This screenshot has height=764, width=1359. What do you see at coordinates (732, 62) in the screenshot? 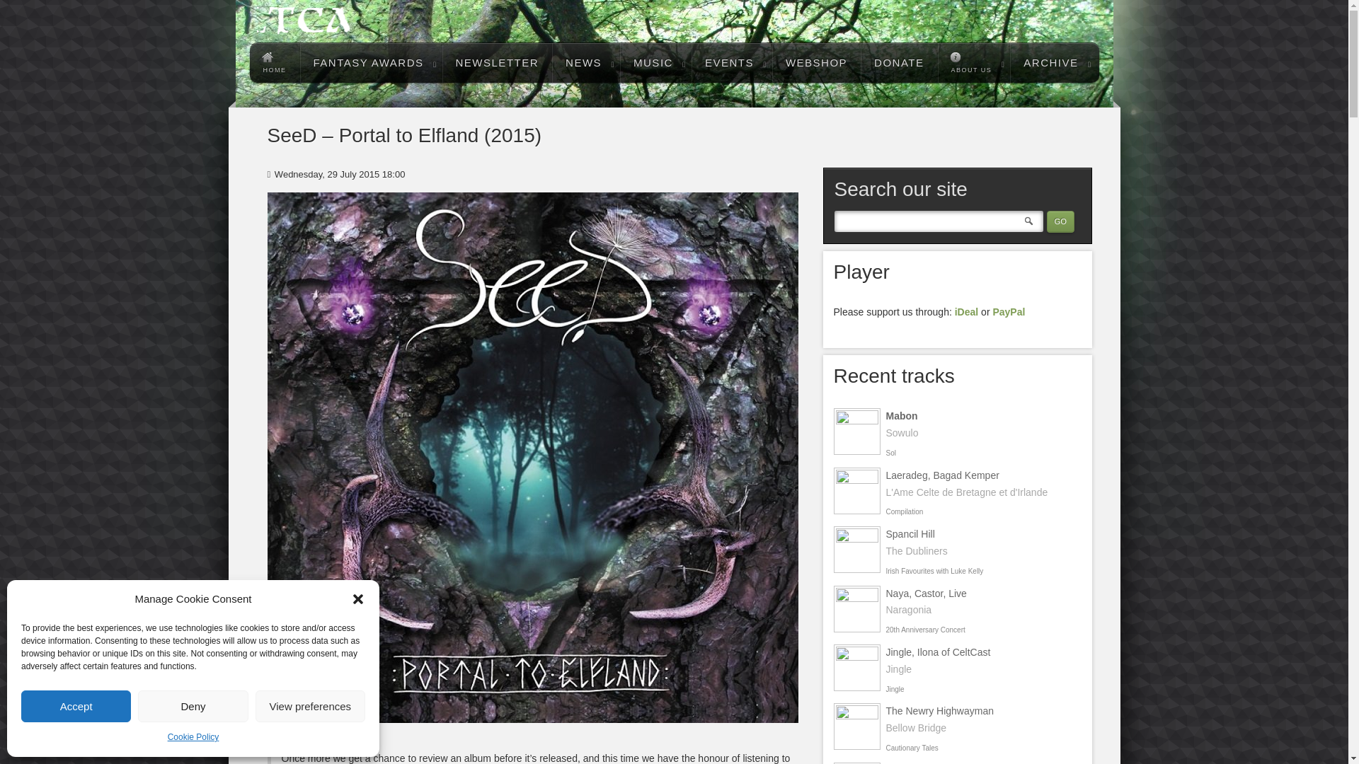
I see `EVENTS` at bounding box center [732, 62].